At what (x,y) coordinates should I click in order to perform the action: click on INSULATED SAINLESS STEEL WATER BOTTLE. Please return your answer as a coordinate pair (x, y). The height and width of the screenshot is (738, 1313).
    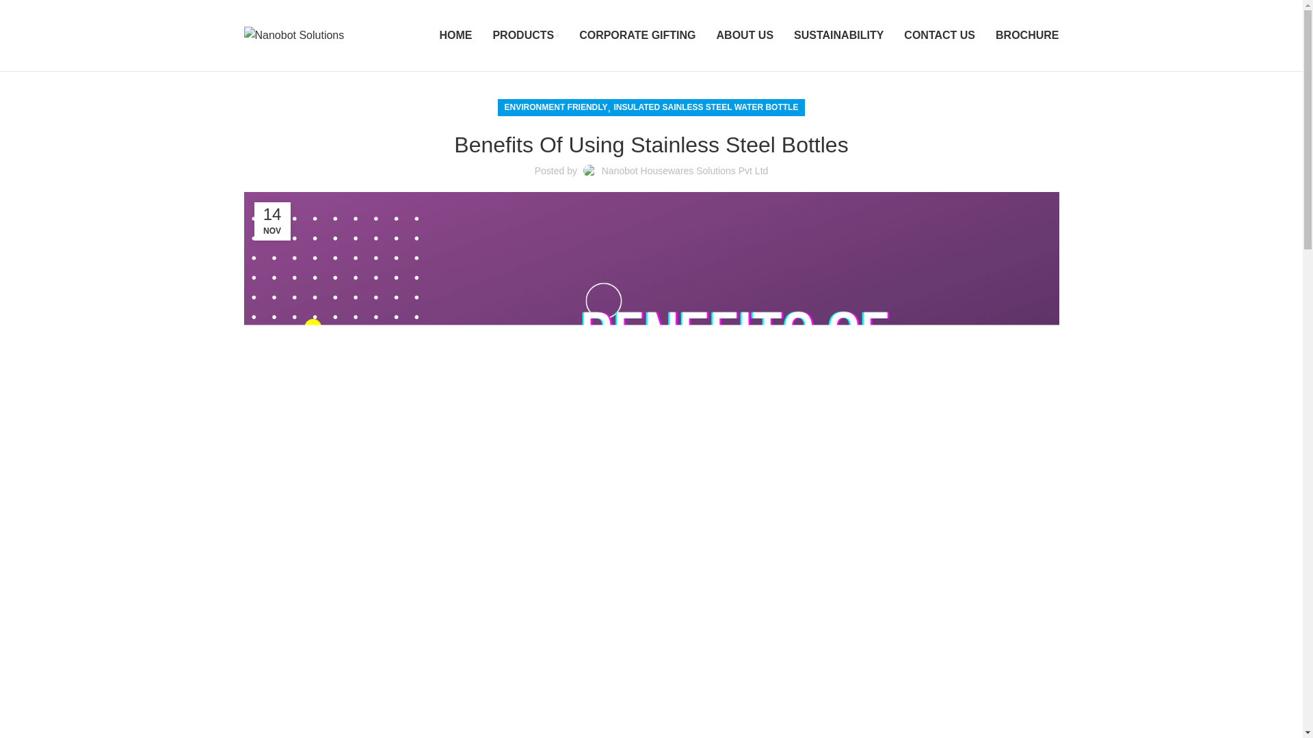
    Looking at the image, I should click on (706, 107).